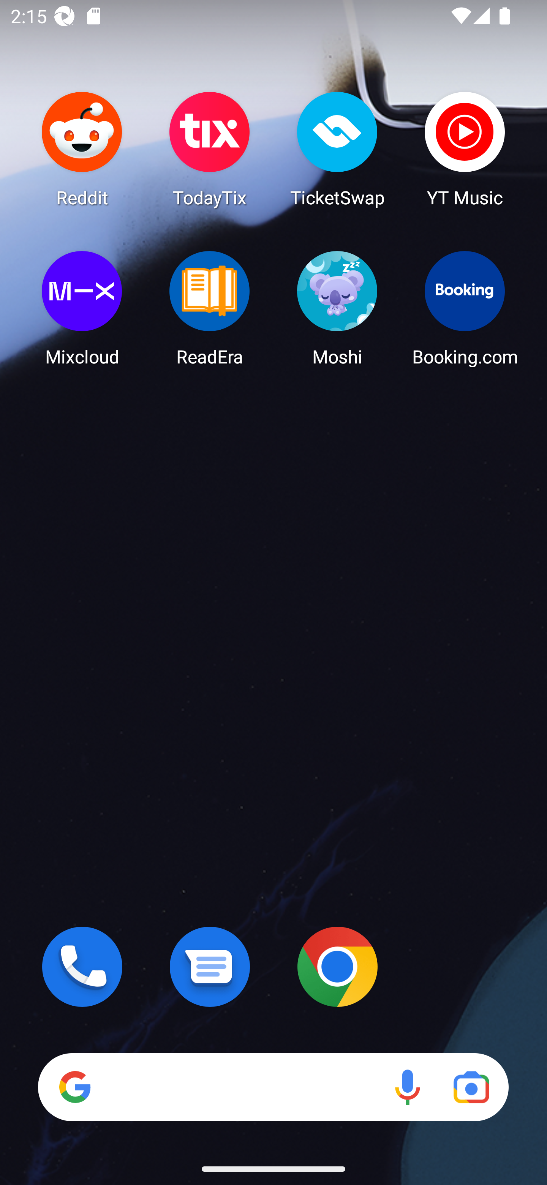  I want to click on Mixcloud, so click(82, 308).